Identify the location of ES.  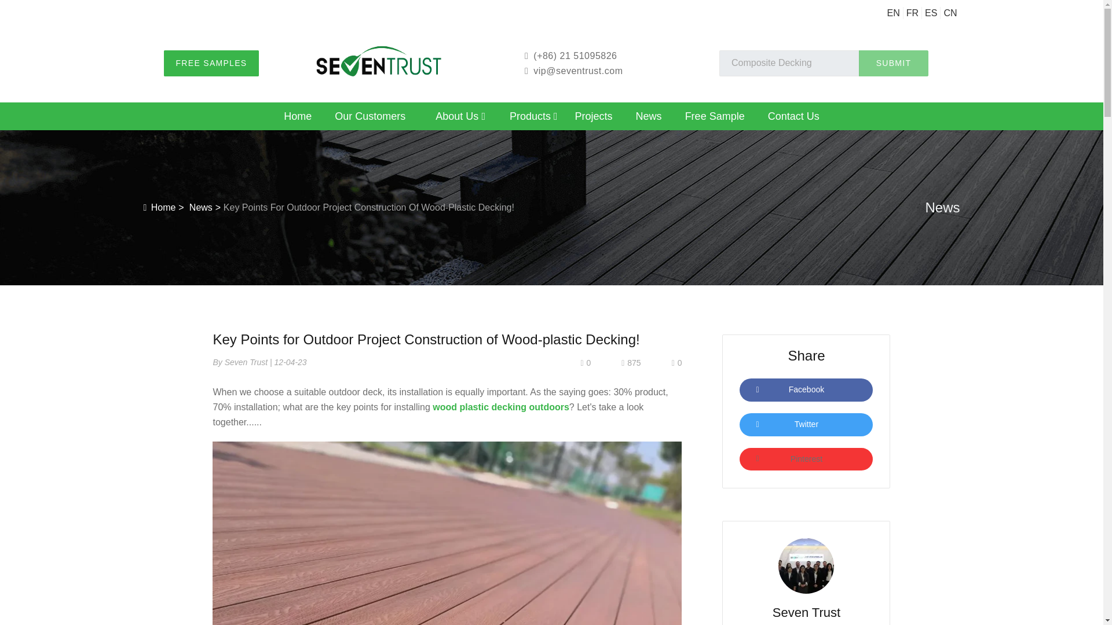
(931, 13).